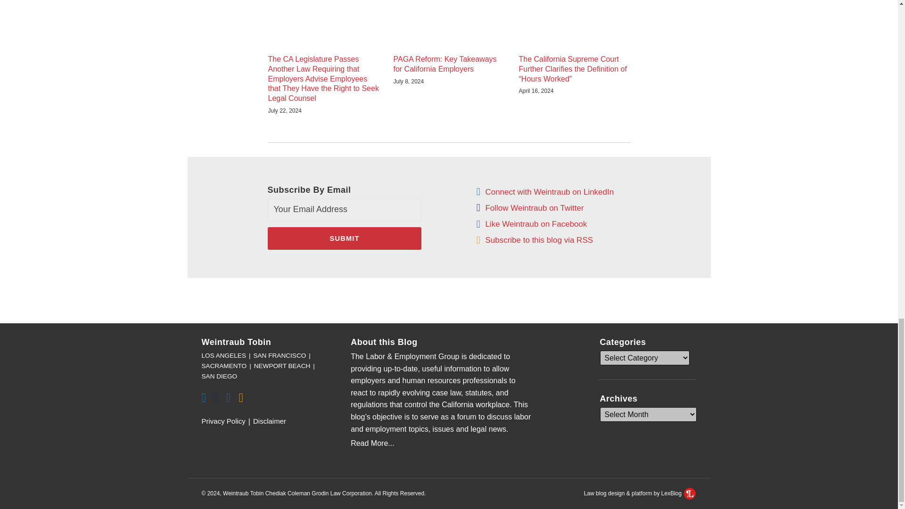  I want to click on LexBlog Logo, so click(690, 493).